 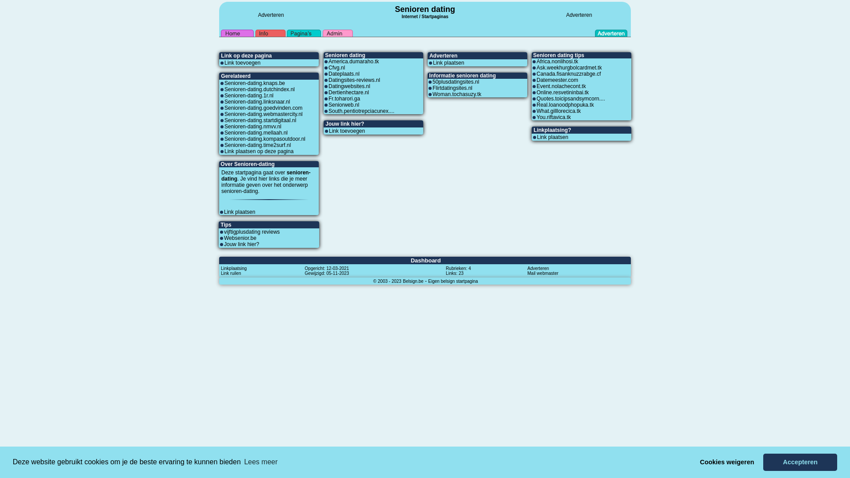 What do you see at coordinates (413, 281) in the screenshot?
I see `Belsign.be` at bounding box center [413, 281].